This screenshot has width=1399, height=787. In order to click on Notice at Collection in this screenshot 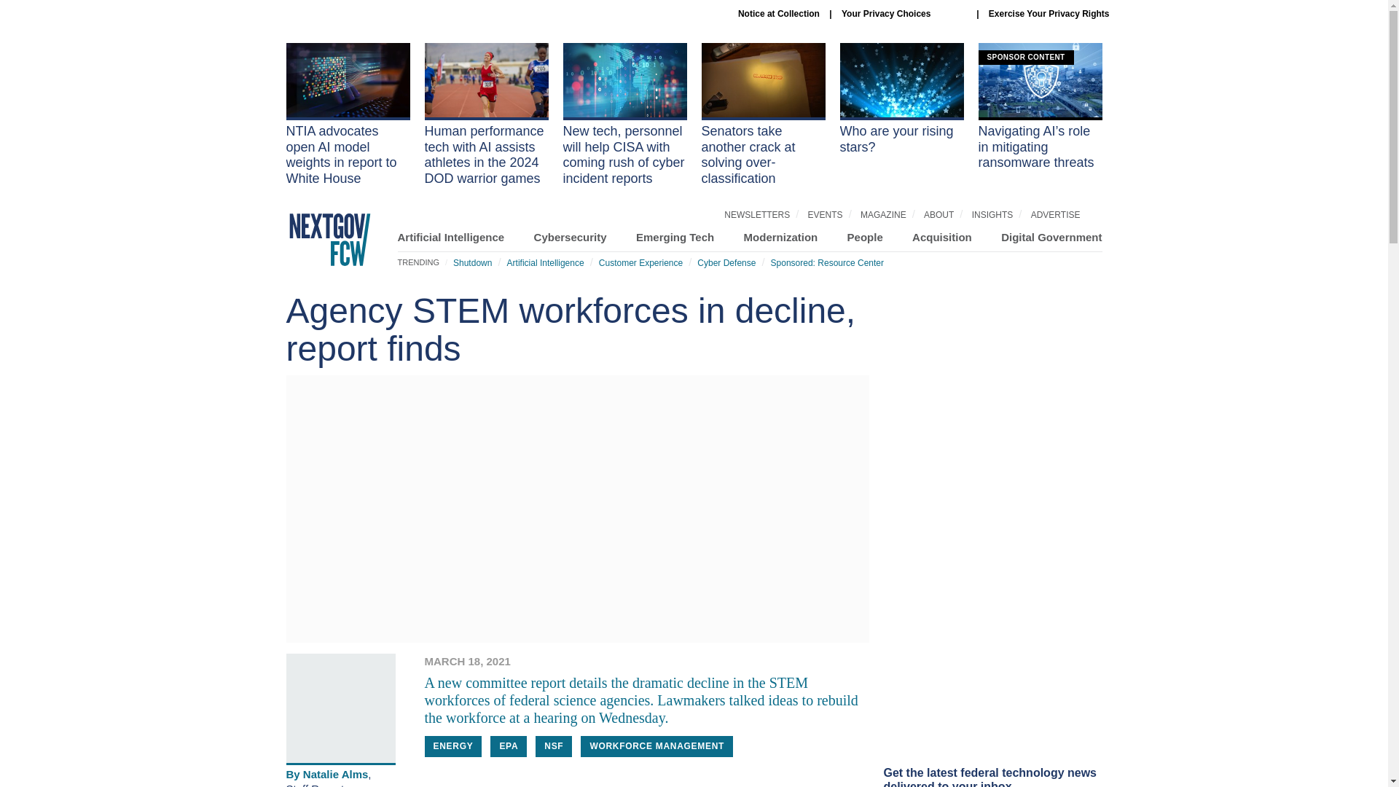, I will do `click(779, 13)`.